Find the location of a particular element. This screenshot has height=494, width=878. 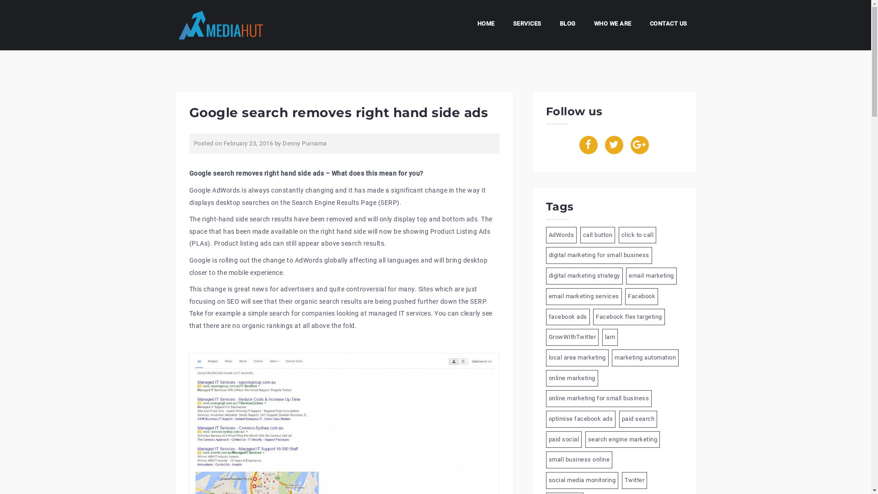

Facebook is located at coordinates (642, 296).